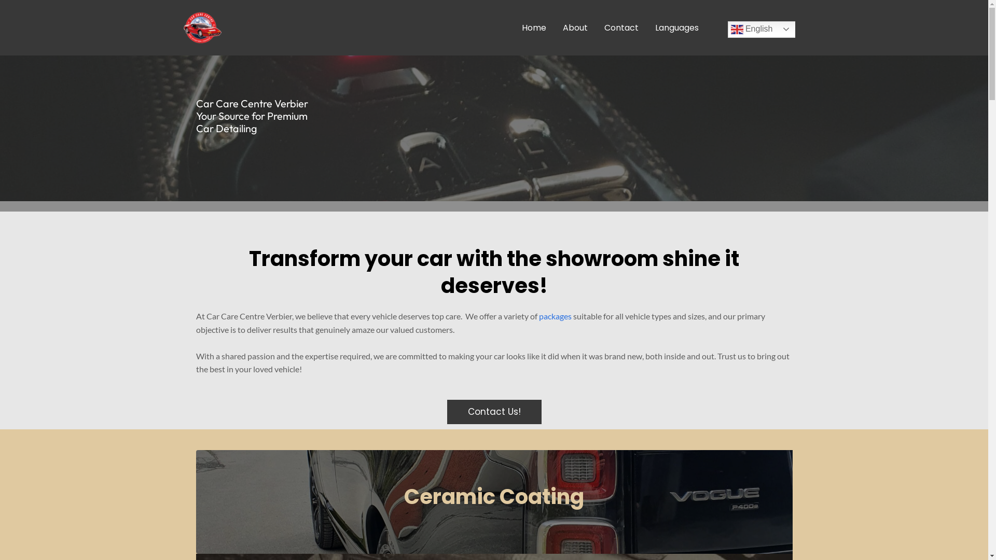 This screenshot has height=560, width=996. I want to click on packages, so click(555, 316).